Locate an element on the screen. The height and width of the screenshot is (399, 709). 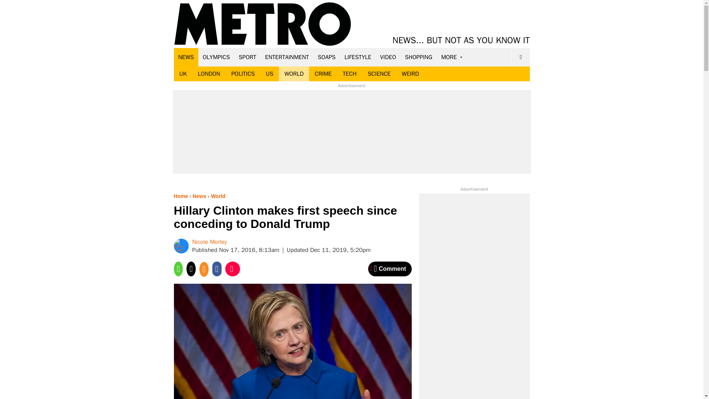
LONDON is located at coordinates (209, 74).